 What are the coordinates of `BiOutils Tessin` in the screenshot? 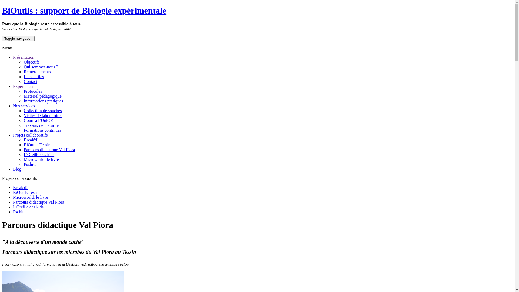 It's located at (37, 145).